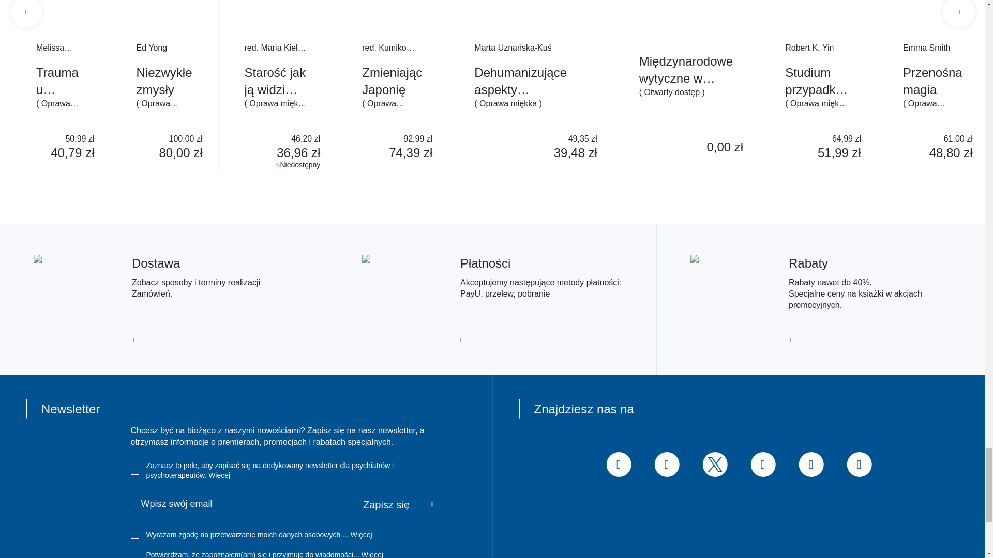 This screenshot has width=993, height=558. I want to click on Ed Yong, so click(163, 48).